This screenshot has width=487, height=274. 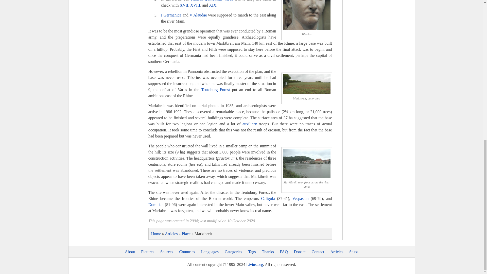 I want to click on Publius Quinctilius Varus, so click(x=212, y=1).